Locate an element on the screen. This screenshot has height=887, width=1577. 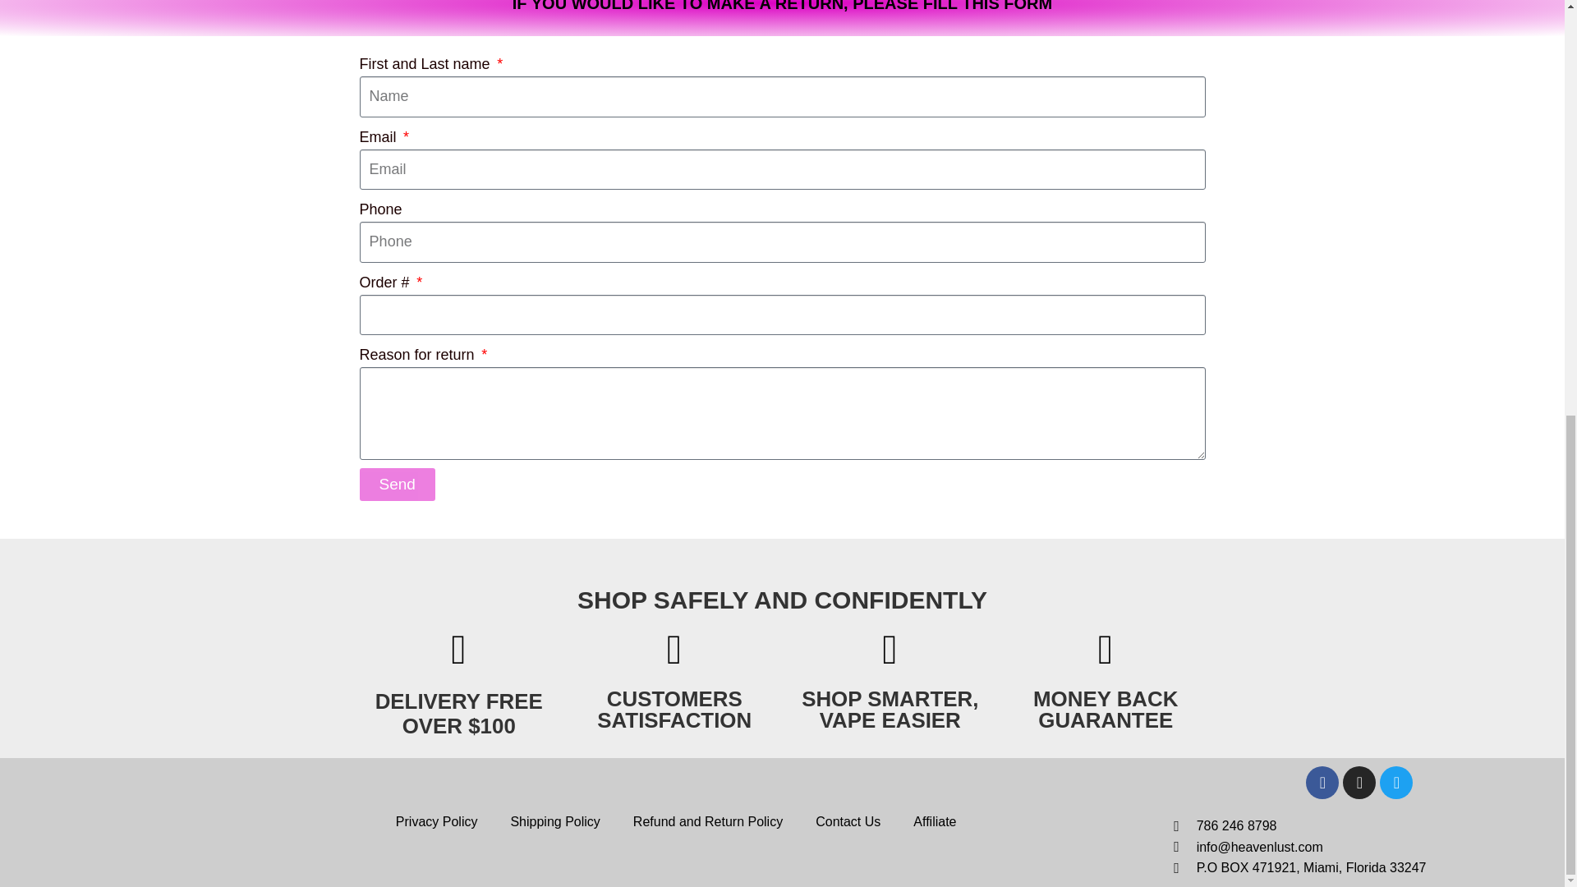
Heaven Lust is located at coordinates (92, 822).